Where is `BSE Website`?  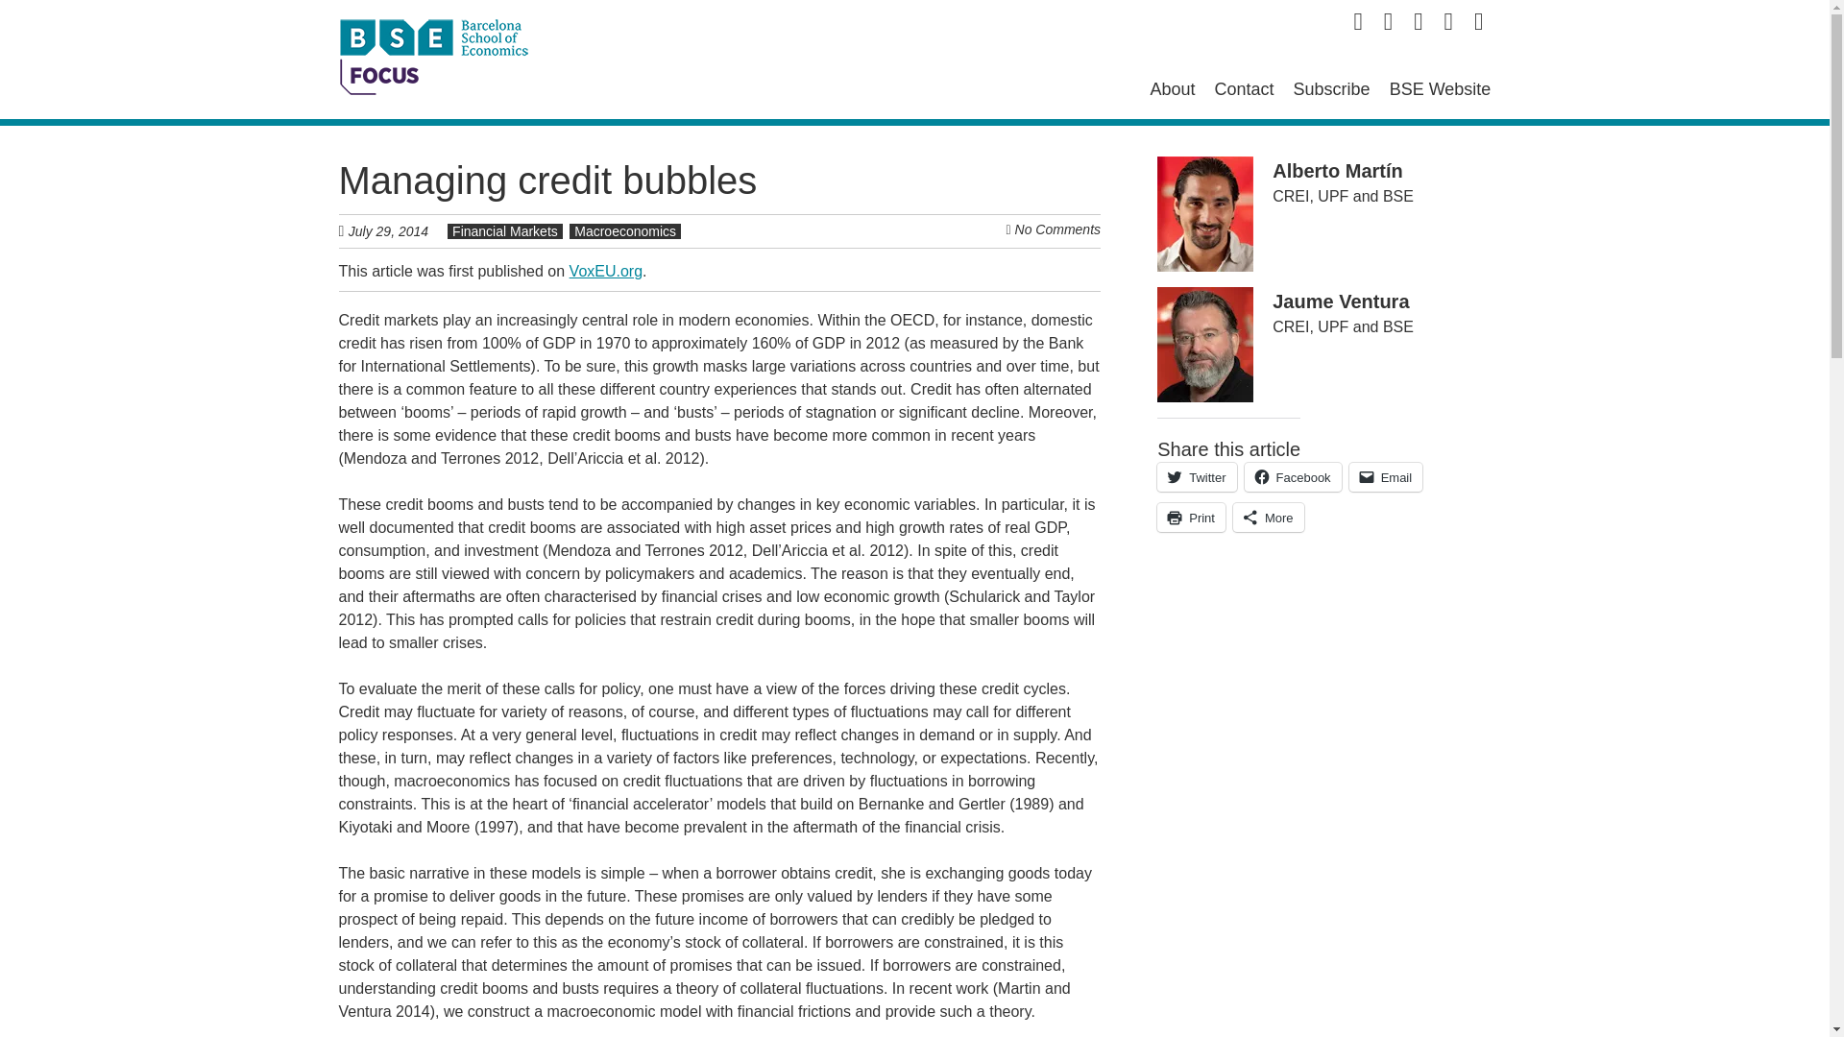 BSE Website is located at coordinates (1441, 88).